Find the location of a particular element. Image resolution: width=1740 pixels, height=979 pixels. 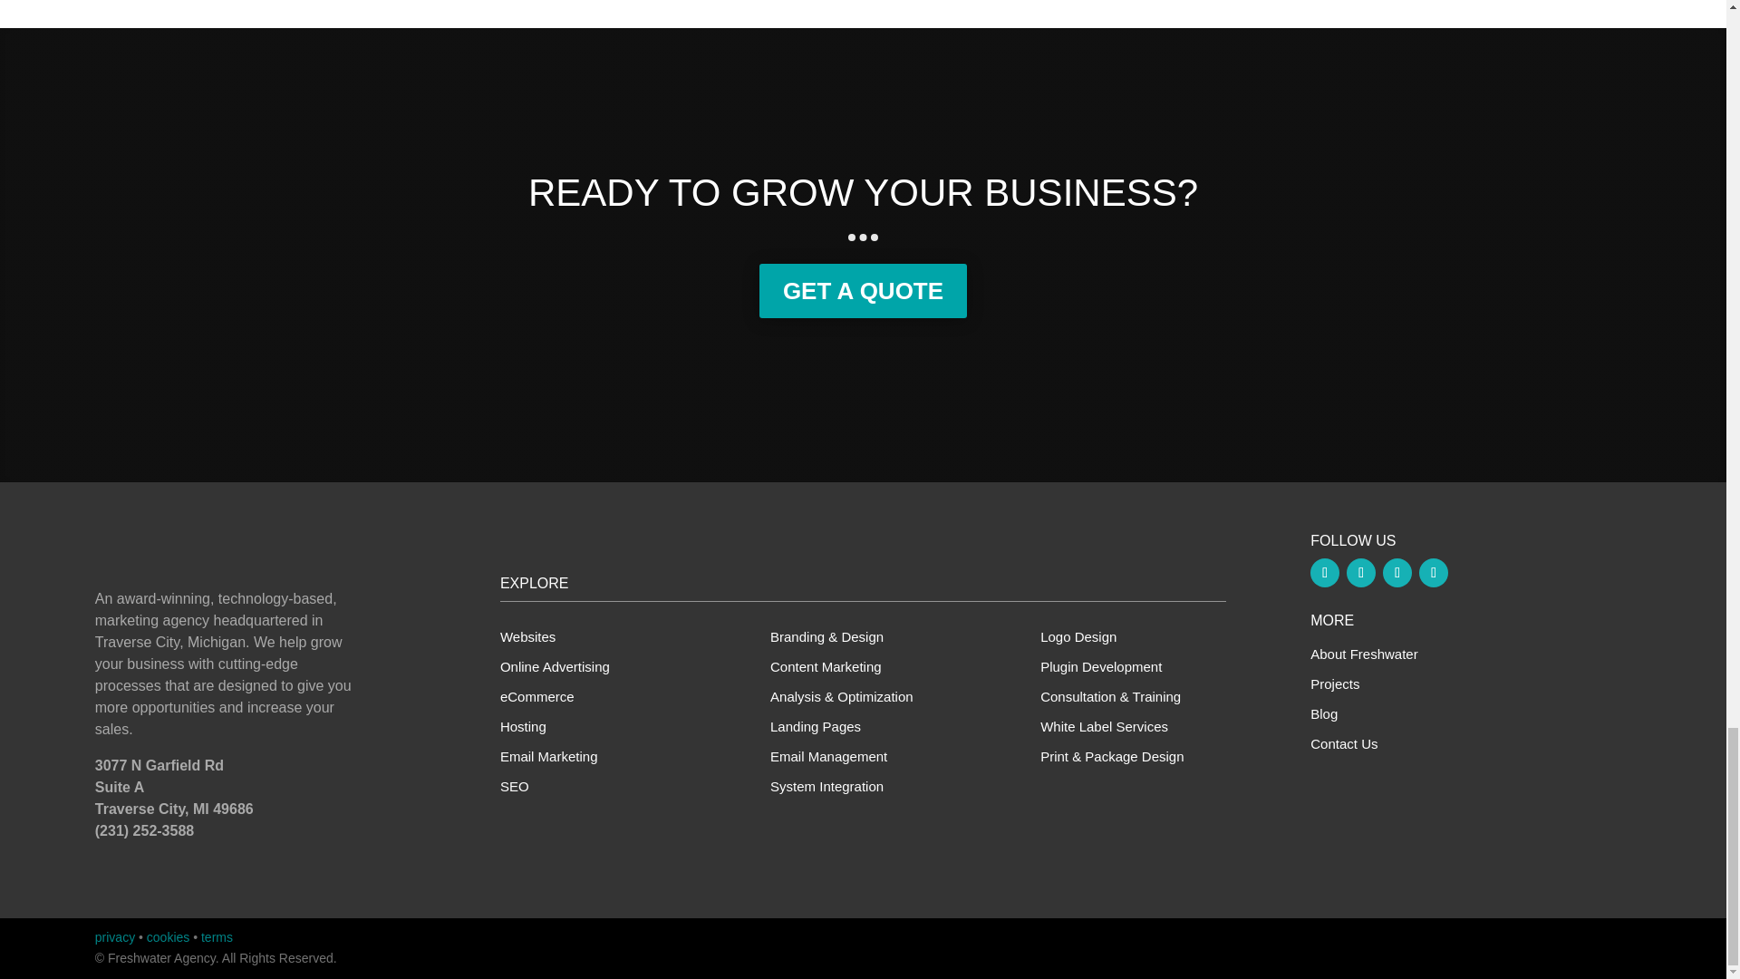

Follow on LinkedIn is located at coordinates (1434, 573).